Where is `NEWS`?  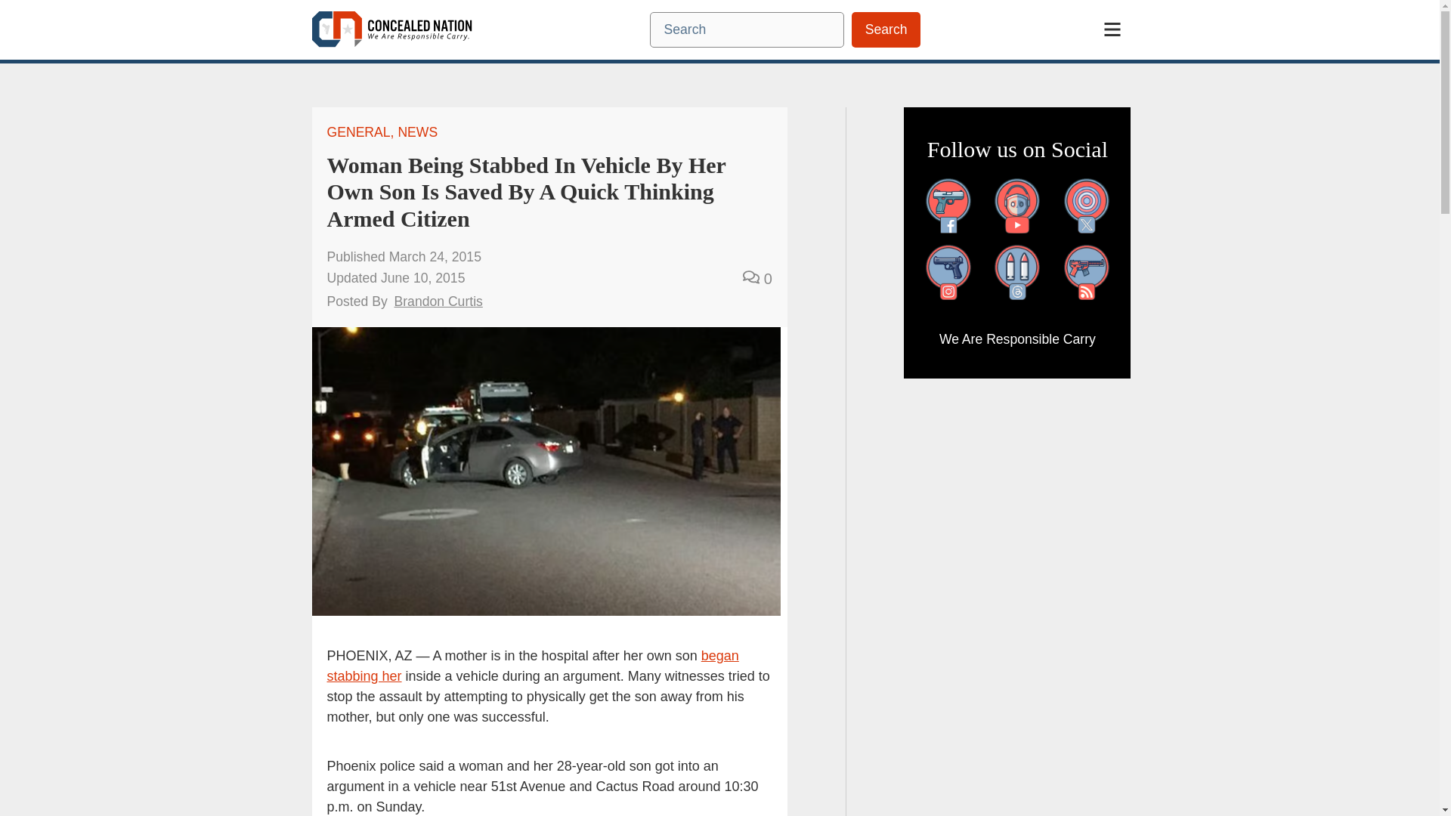 NEWS is located at coordinates (417, 131).